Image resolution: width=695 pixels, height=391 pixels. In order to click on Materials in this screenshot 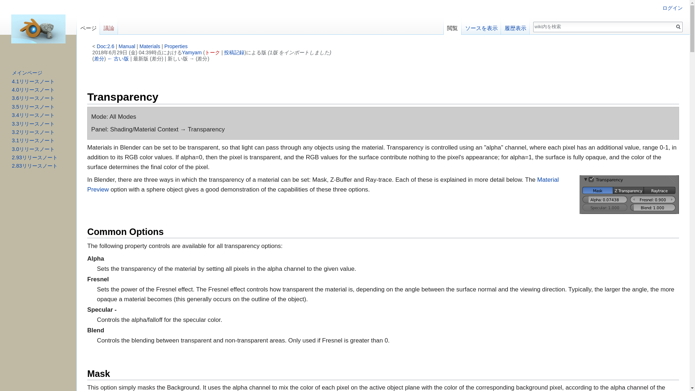, I will do `click(149, 46)`.